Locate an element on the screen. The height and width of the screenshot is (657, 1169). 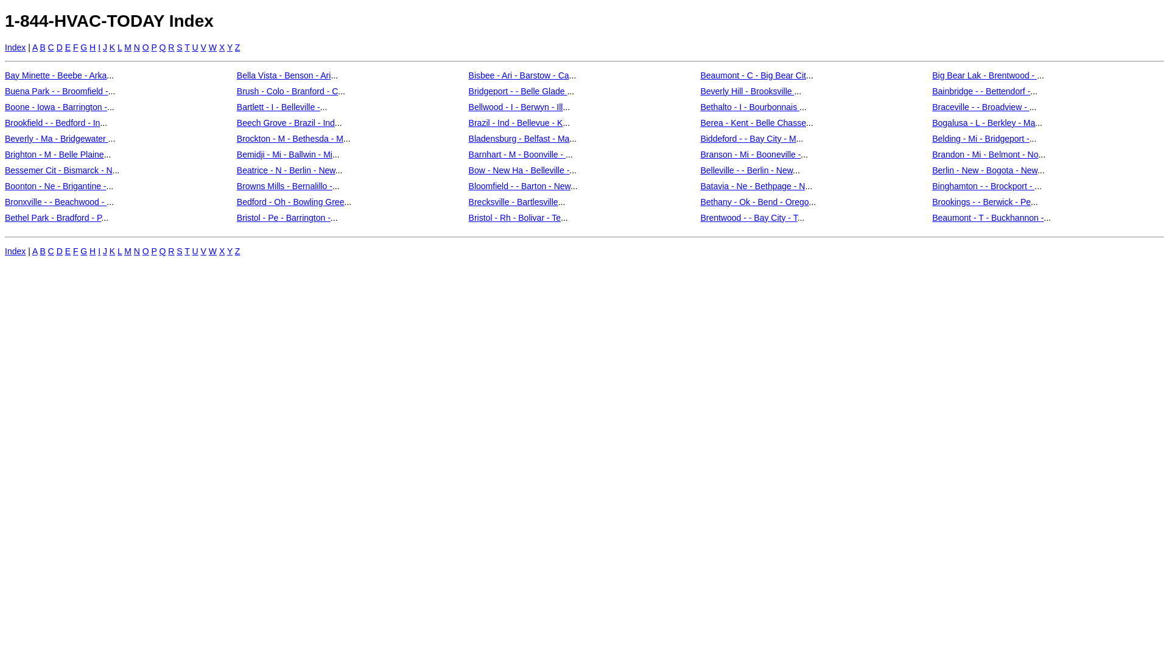
T is located at coordinates (187, 47).